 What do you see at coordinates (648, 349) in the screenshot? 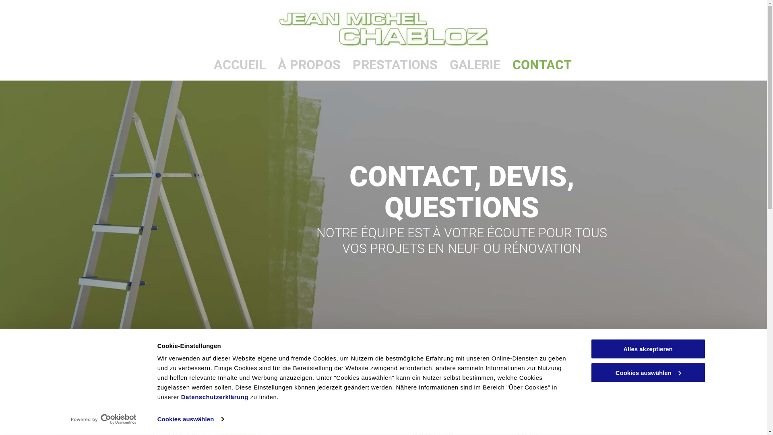
I see `Alles akzeptieren` at bounding box center [648, 349].